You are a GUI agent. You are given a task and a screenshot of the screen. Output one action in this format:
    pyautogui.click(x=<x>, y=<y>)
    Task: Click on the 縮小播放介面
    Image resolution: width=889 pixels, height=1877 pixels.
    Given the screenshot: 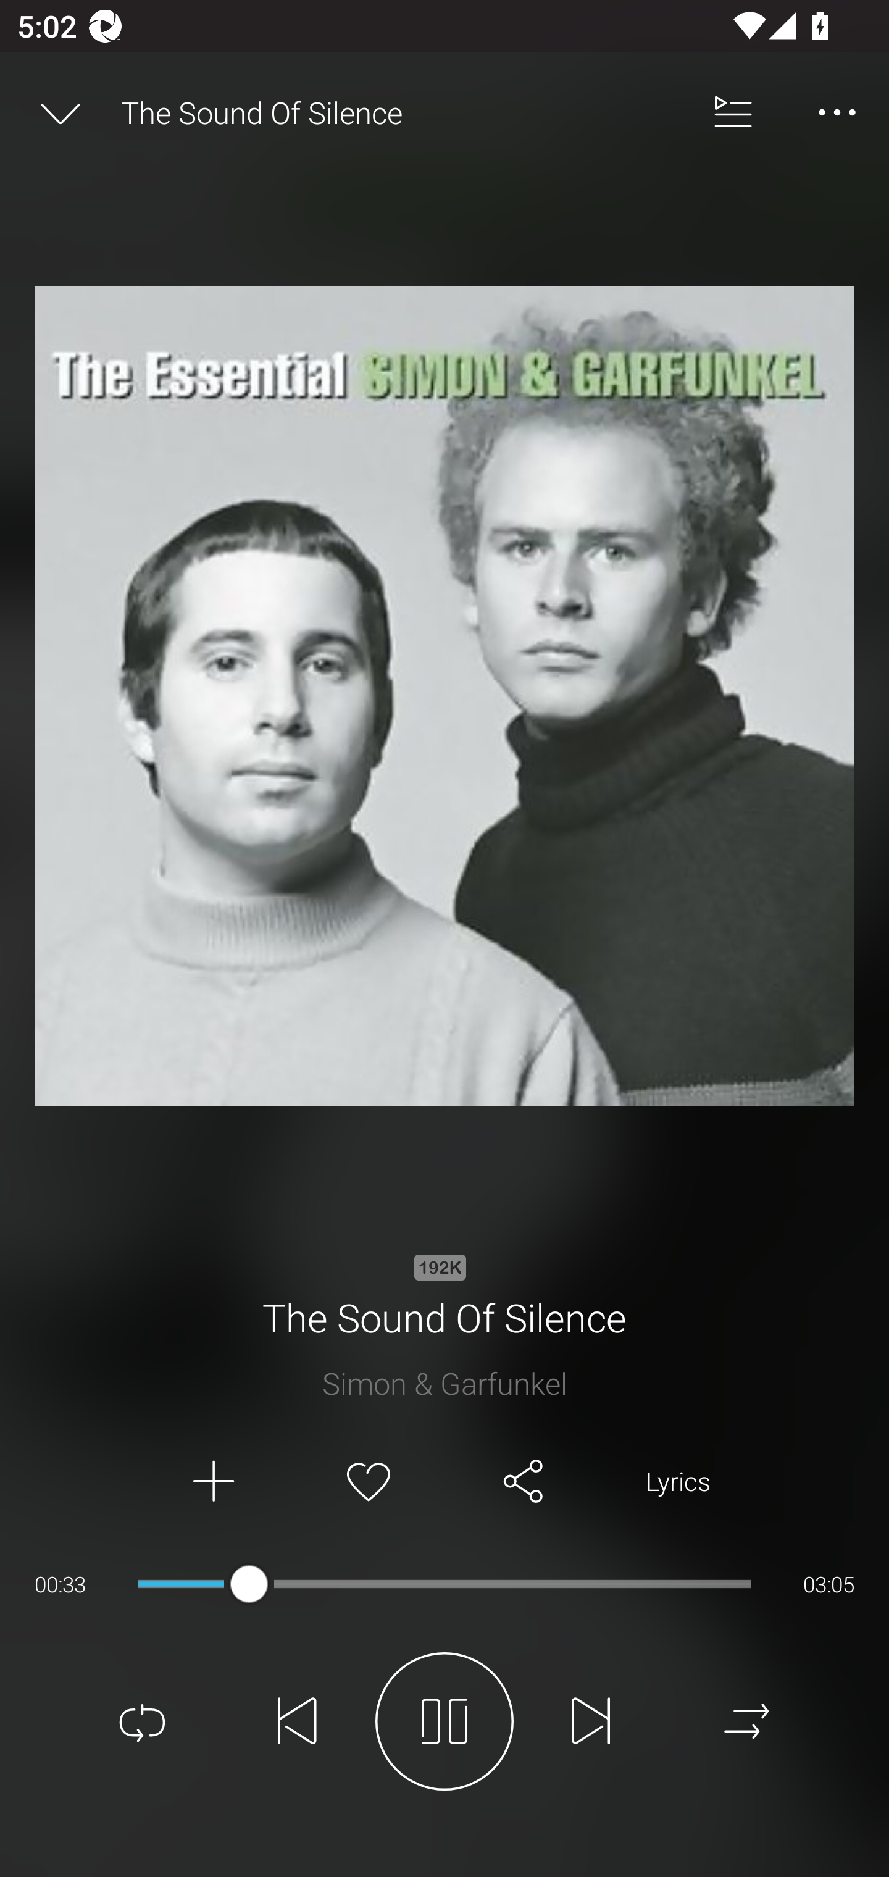 What is the action you would take?
    pyautogui.click(x=61, y=112)
    